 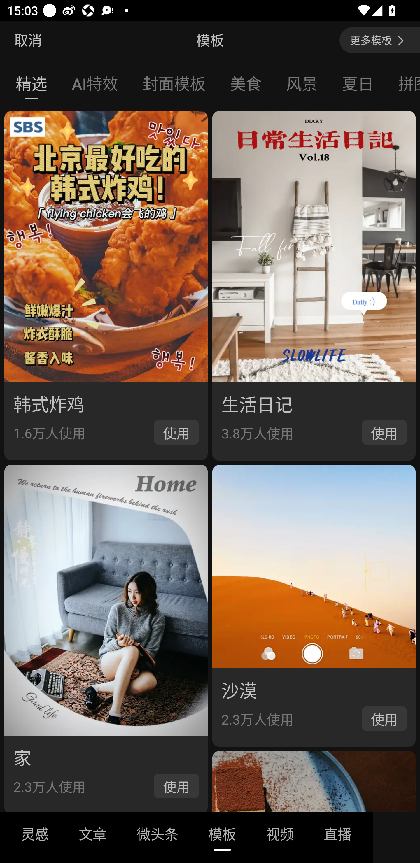 What do you see at coordinates (338, 837) in the screenshot?
I see `直播` at bounding box center [338, 837].